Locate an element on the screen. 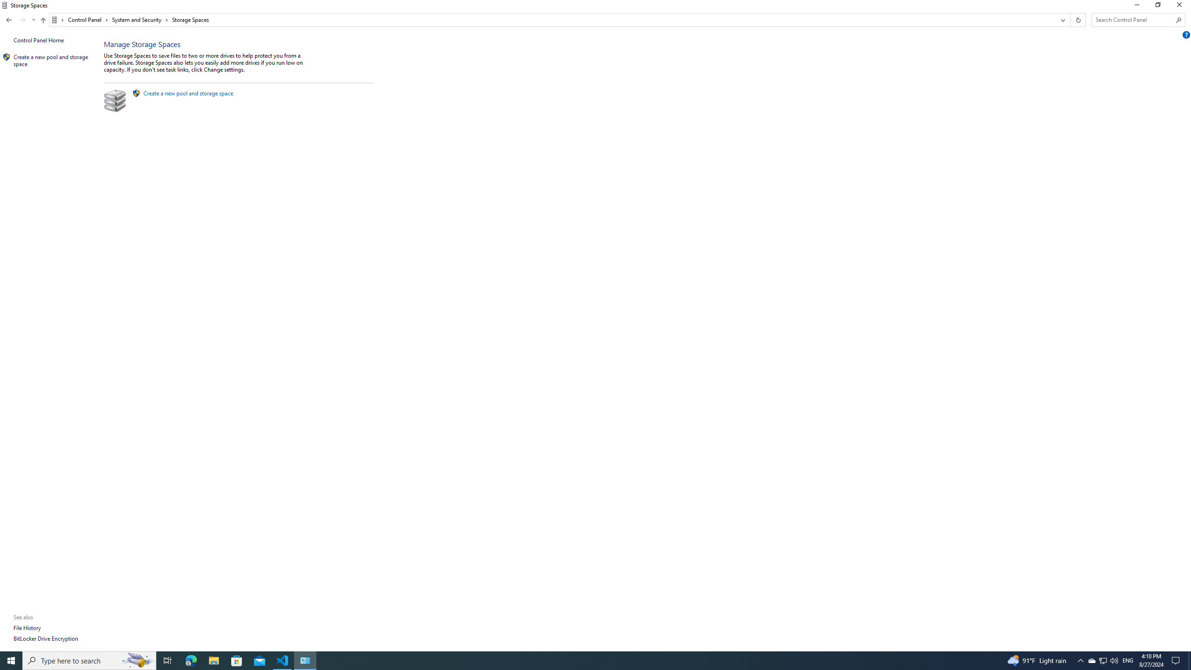 This screenshot has height=670, width=1191. Recent locations is located at coordinates (33, 20).